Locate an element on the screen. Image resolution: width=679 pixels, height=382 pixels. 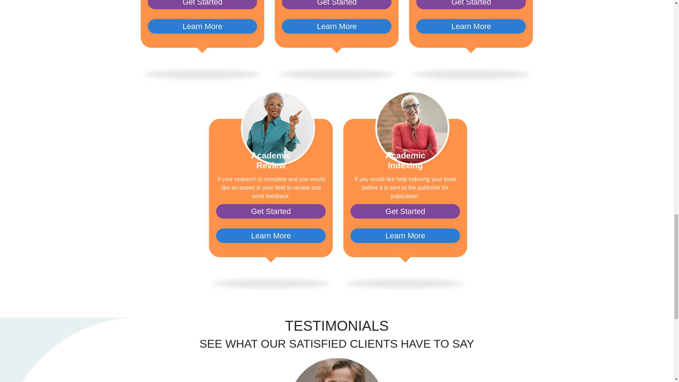
Learn More is located at coordinates (405, 236).